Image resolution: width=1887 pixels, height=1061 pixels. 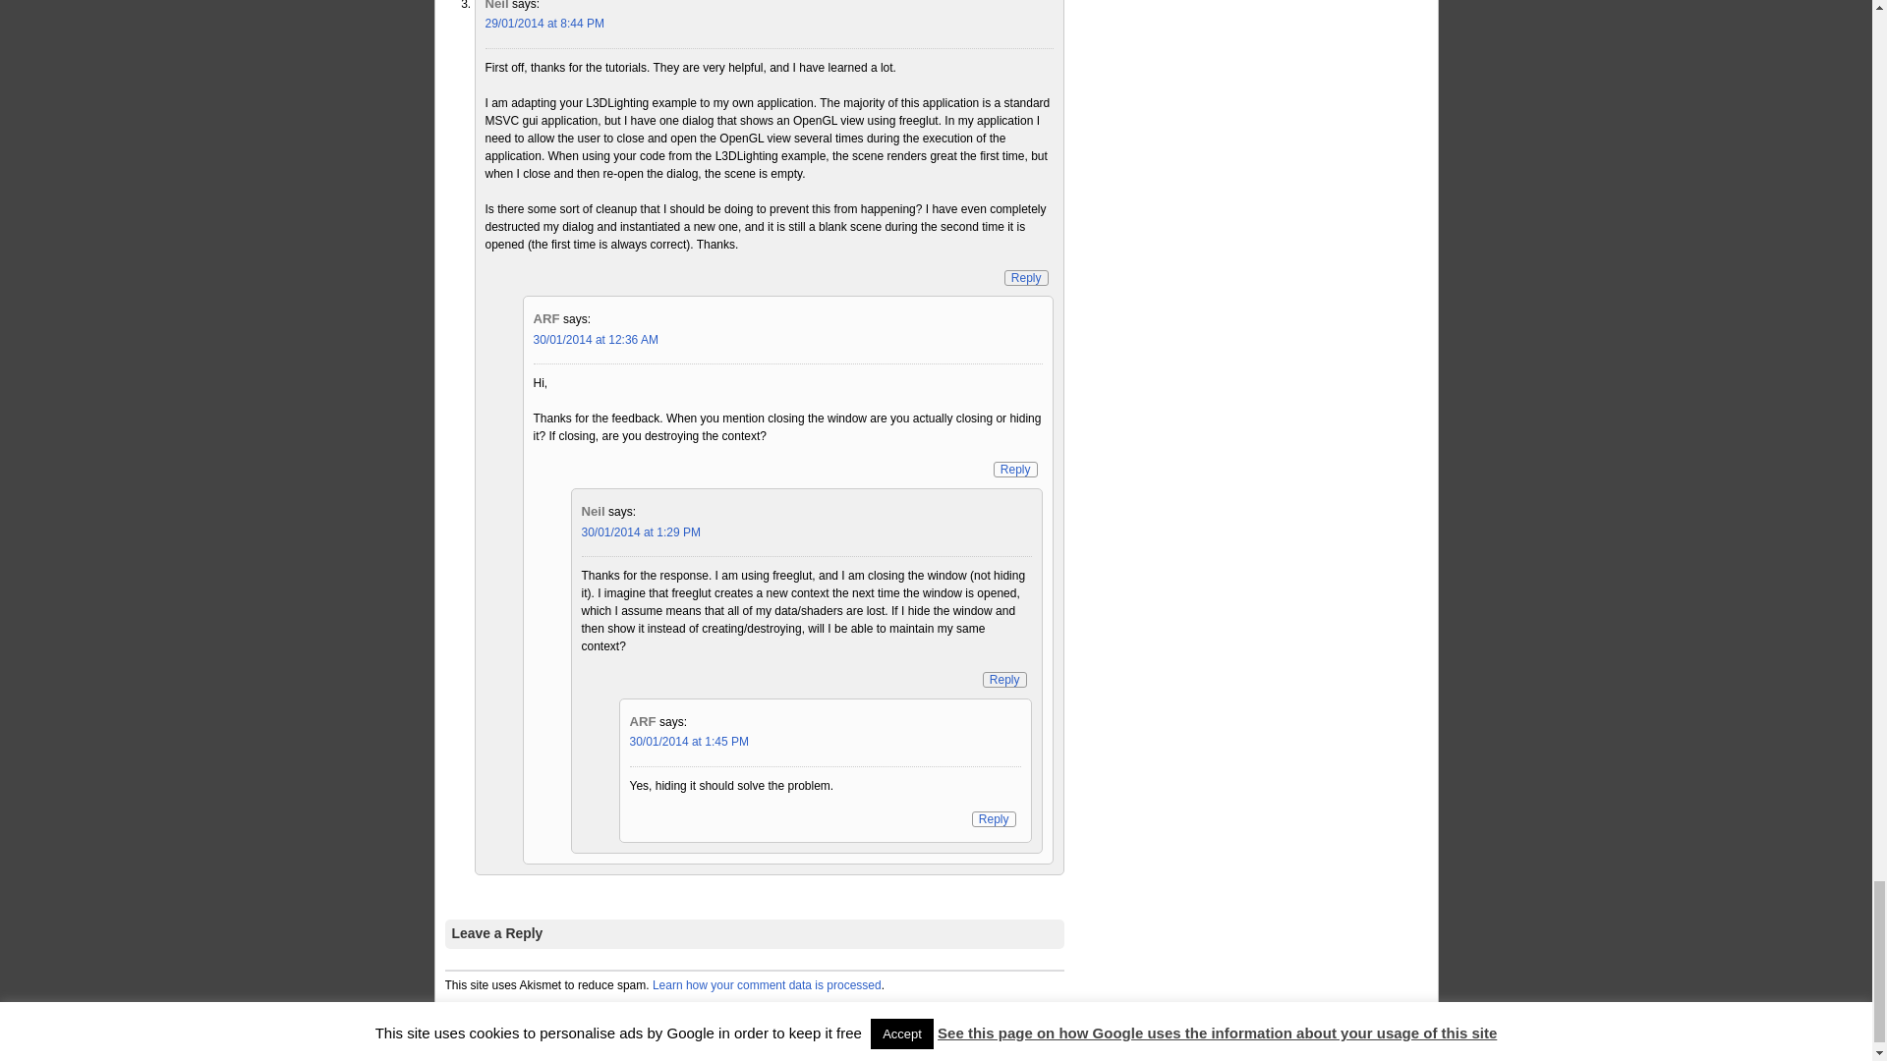 I want to click on Reply, so click(x=1004, y=679).